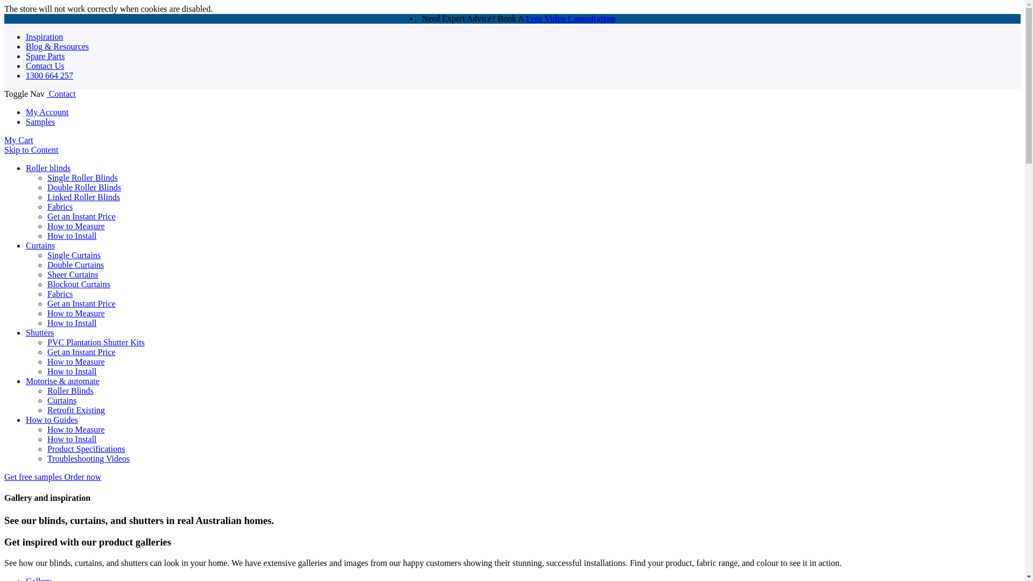 This screenshot has height=581, width=1033. What do you see at coordinates (40, 122) in the screenshot?
I see `Samples` at bounding box center [40, 122].